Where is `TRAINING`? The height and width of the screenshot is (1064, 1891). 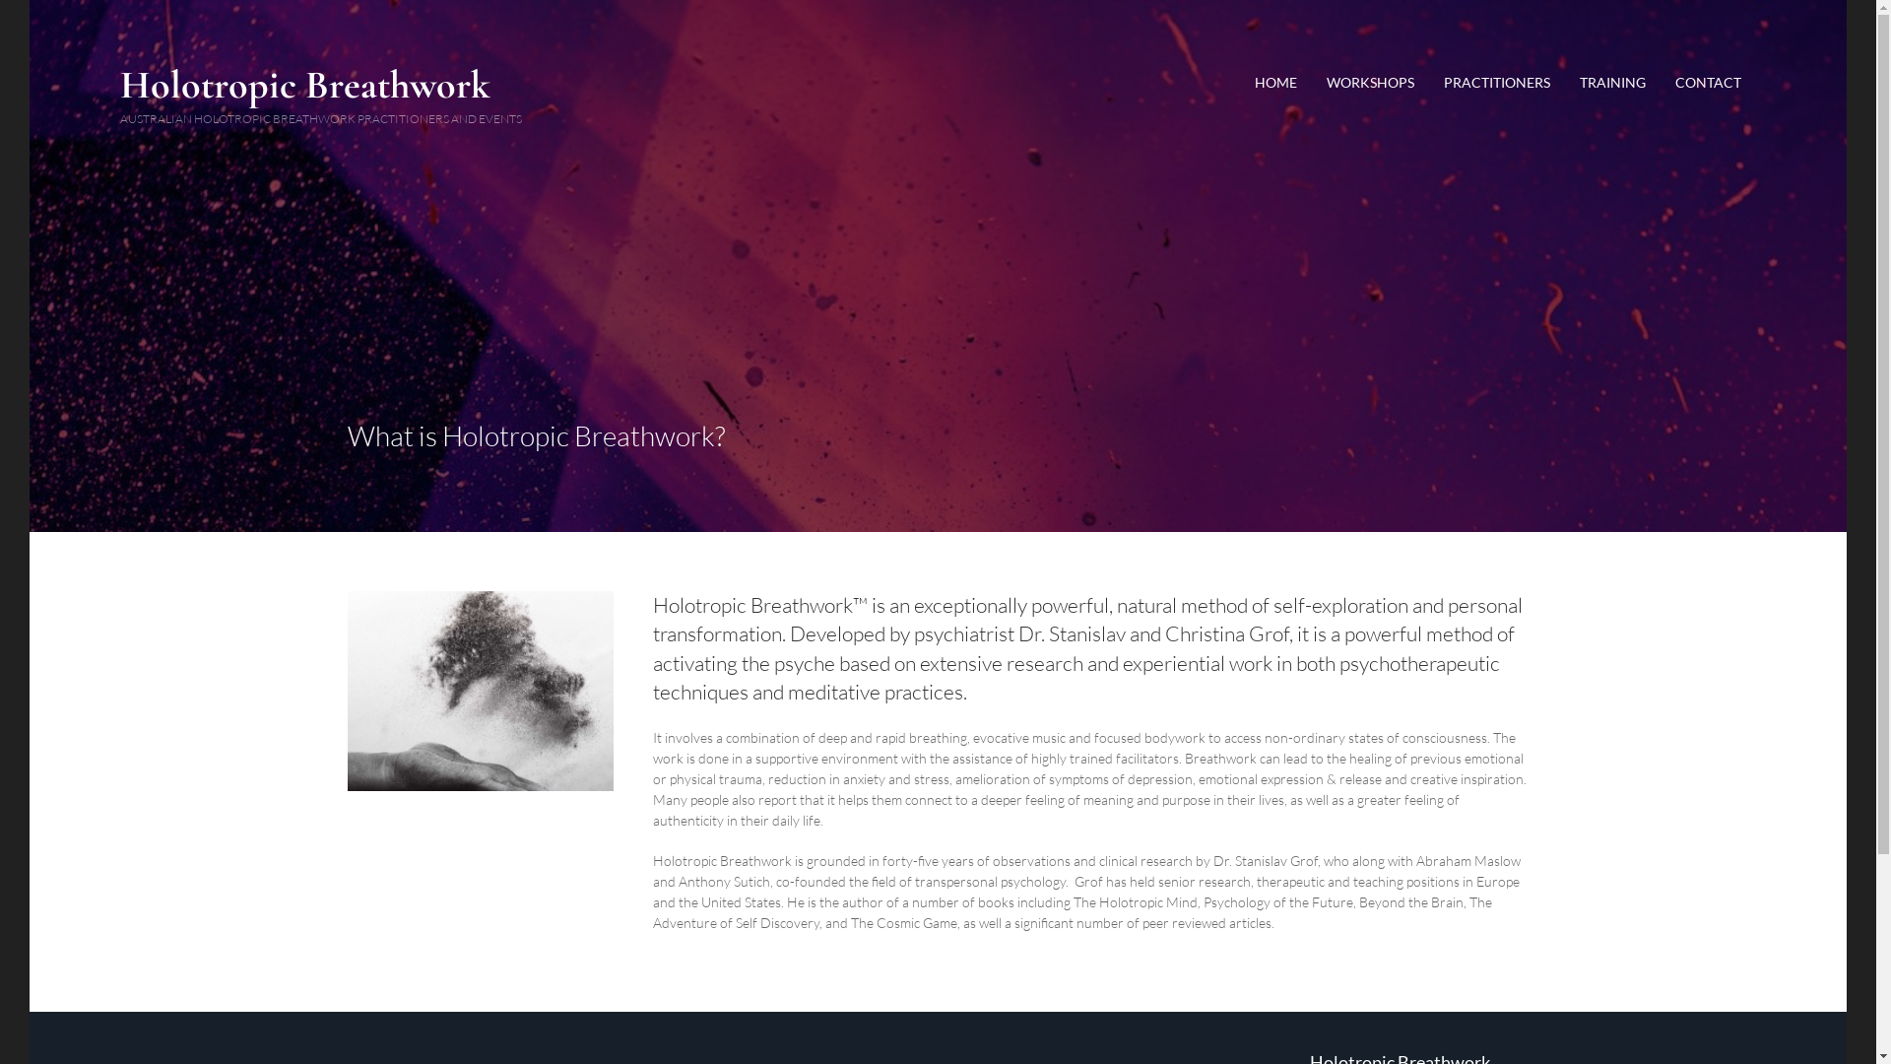 TRAINING is located at coordinates (1613, 83).